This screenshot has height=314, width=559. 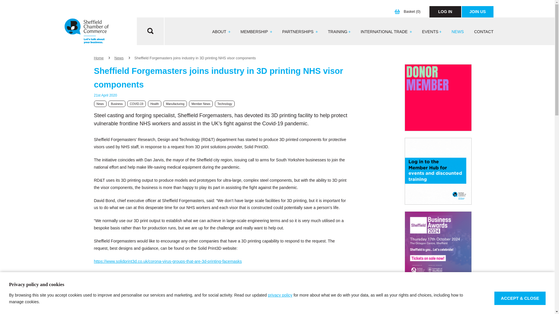 What do you see at coordinates (221, 32) in the screenshot?
I see `ABOUT` at bounding box center [221, 32].